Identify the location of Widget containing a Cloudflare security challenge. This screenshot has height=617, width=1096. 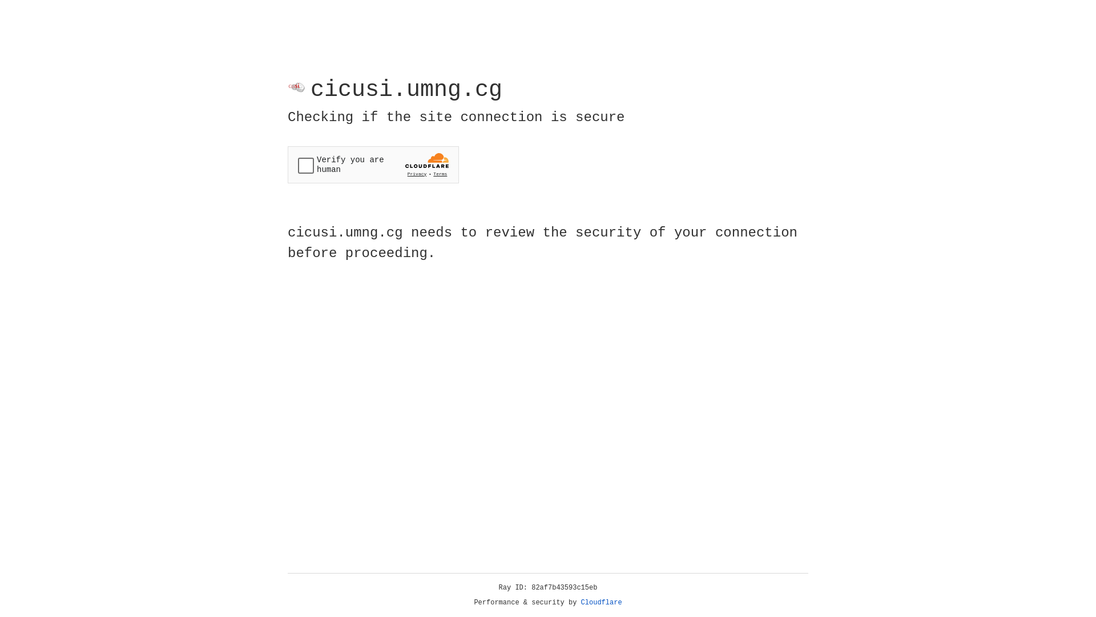
(373, 165).